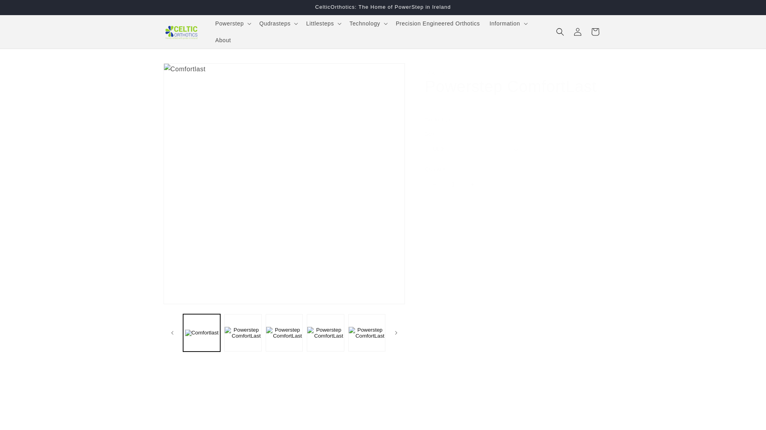 This screenshot has height=430, width=766. Describe the element at coordinates (223, 40) in the screenshot. I see `About` at that location.